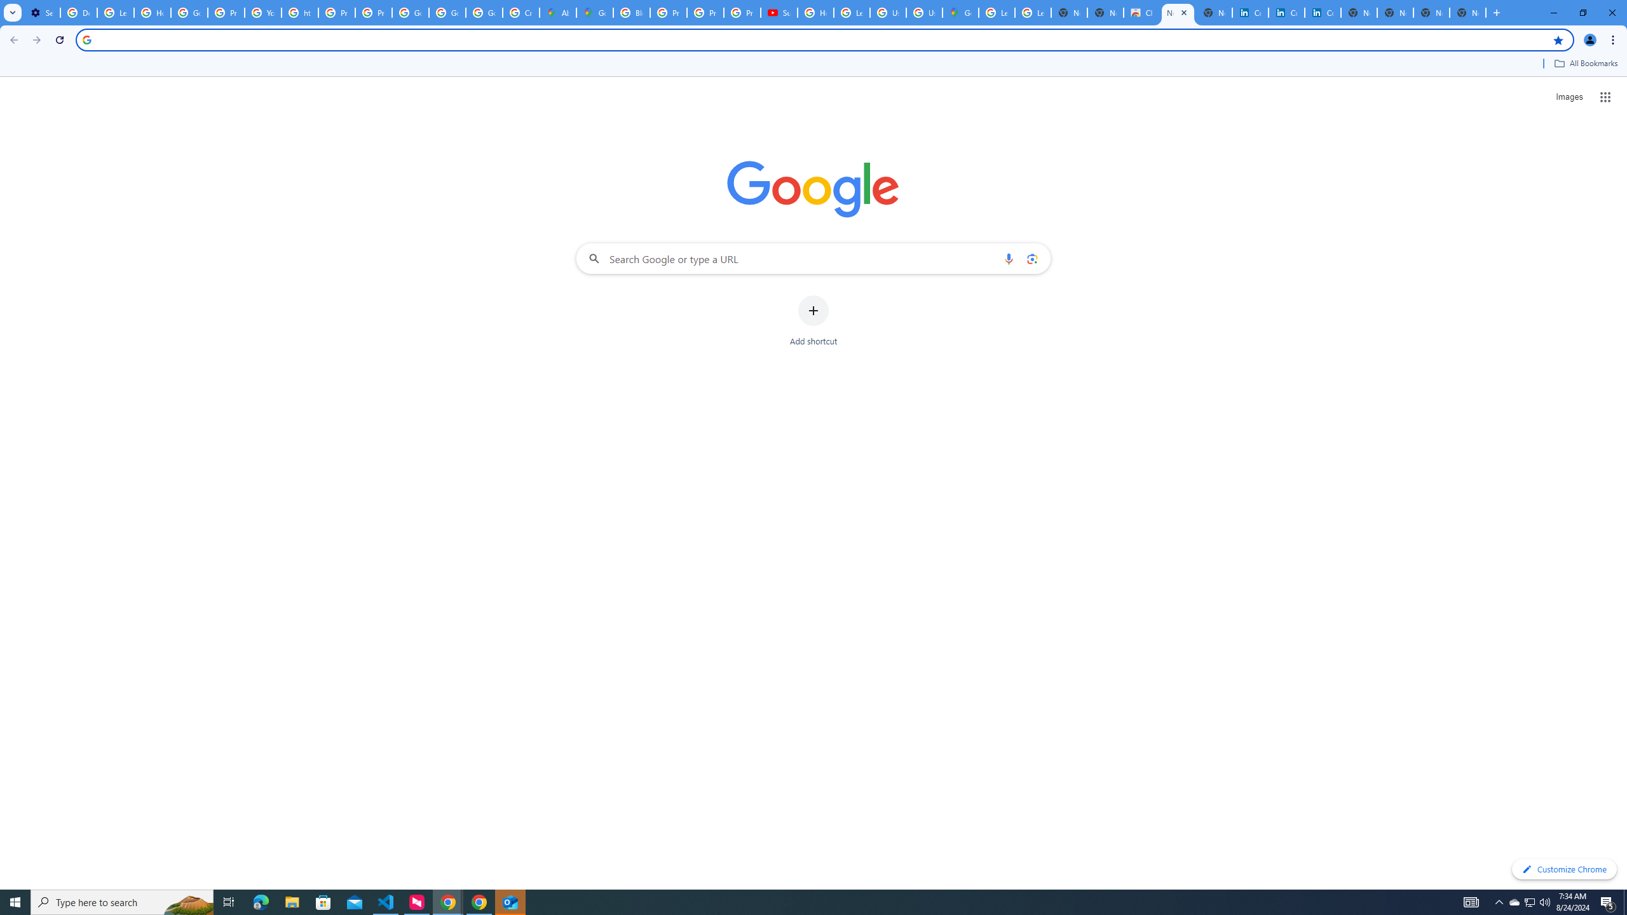  I want to click on Cookie Policy | LinkedIn, so click(1286, 13).